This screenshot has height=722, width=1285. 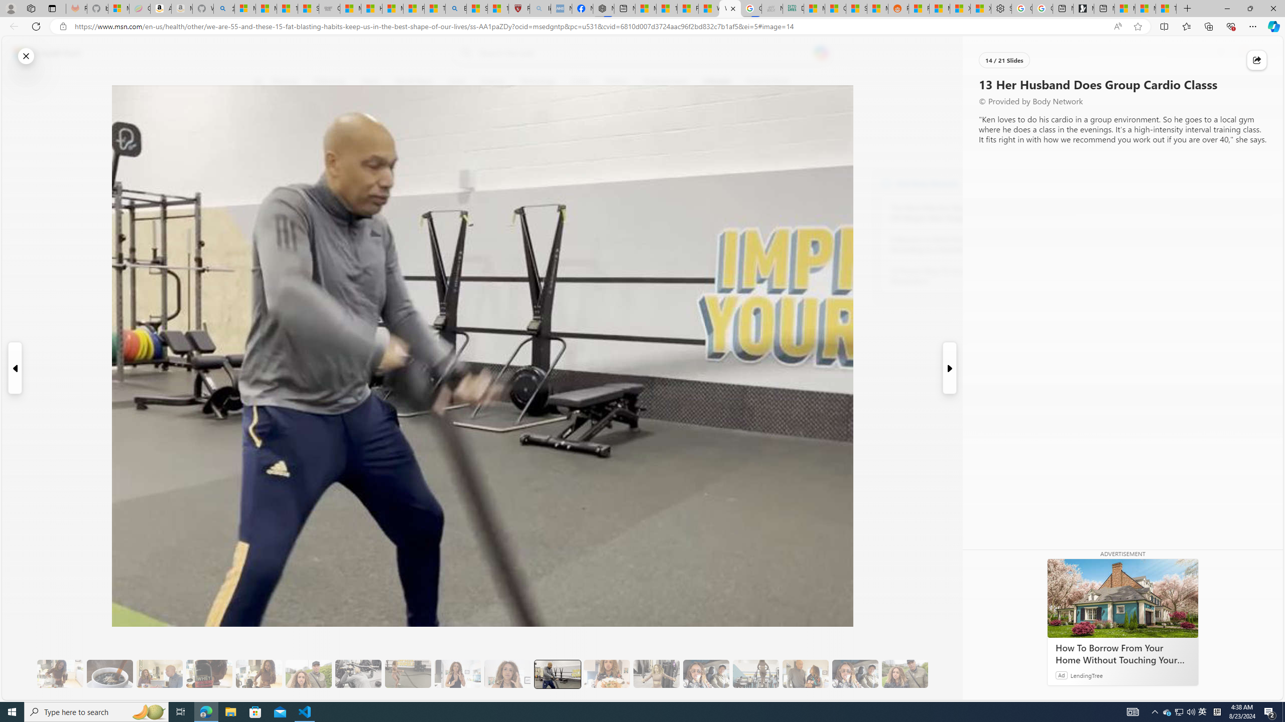 I want to click on Visit Body Network website, so click(x=1011, y=183).